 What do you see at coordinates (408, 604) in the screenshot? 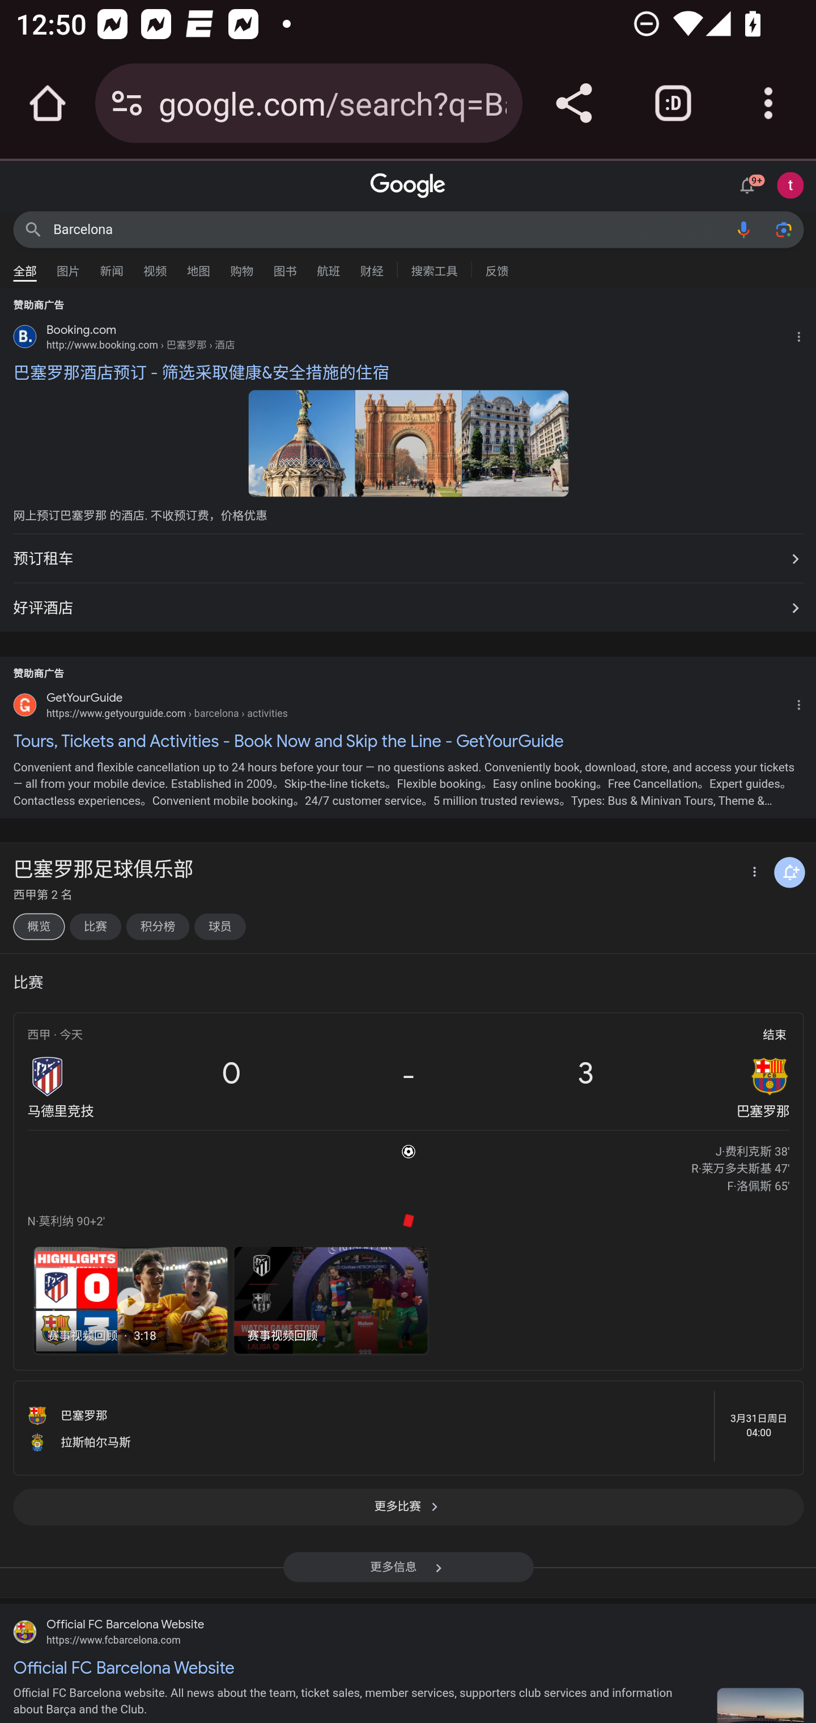
I see `好评酒店` at bounding box center [408, 604].